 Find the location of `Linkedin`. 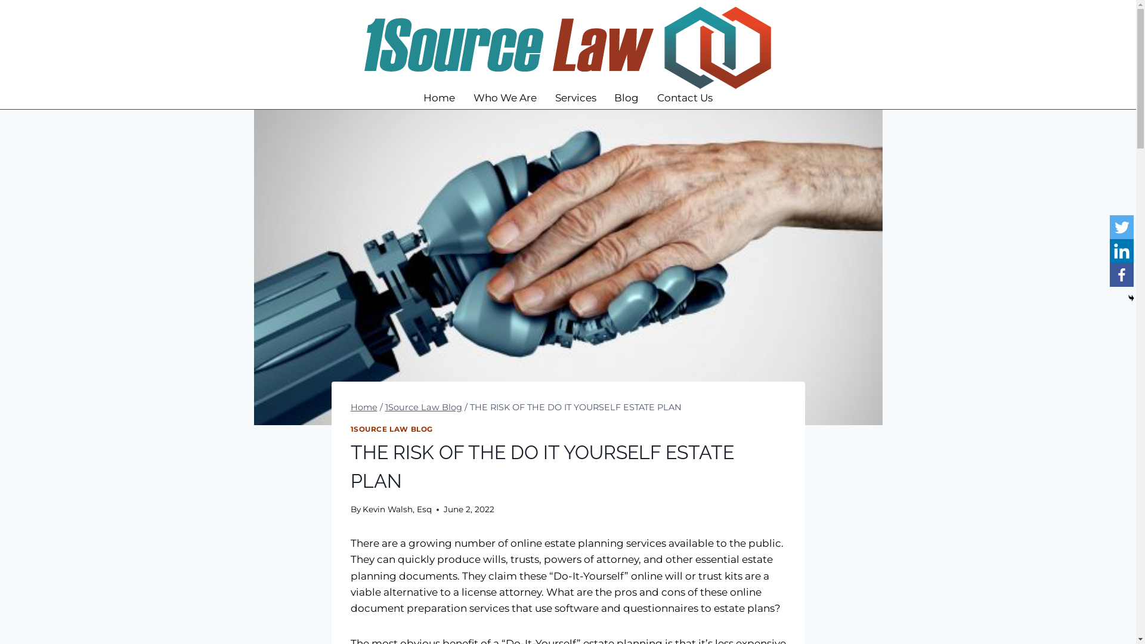

Linkedin is located at coordinates (1122, 251).